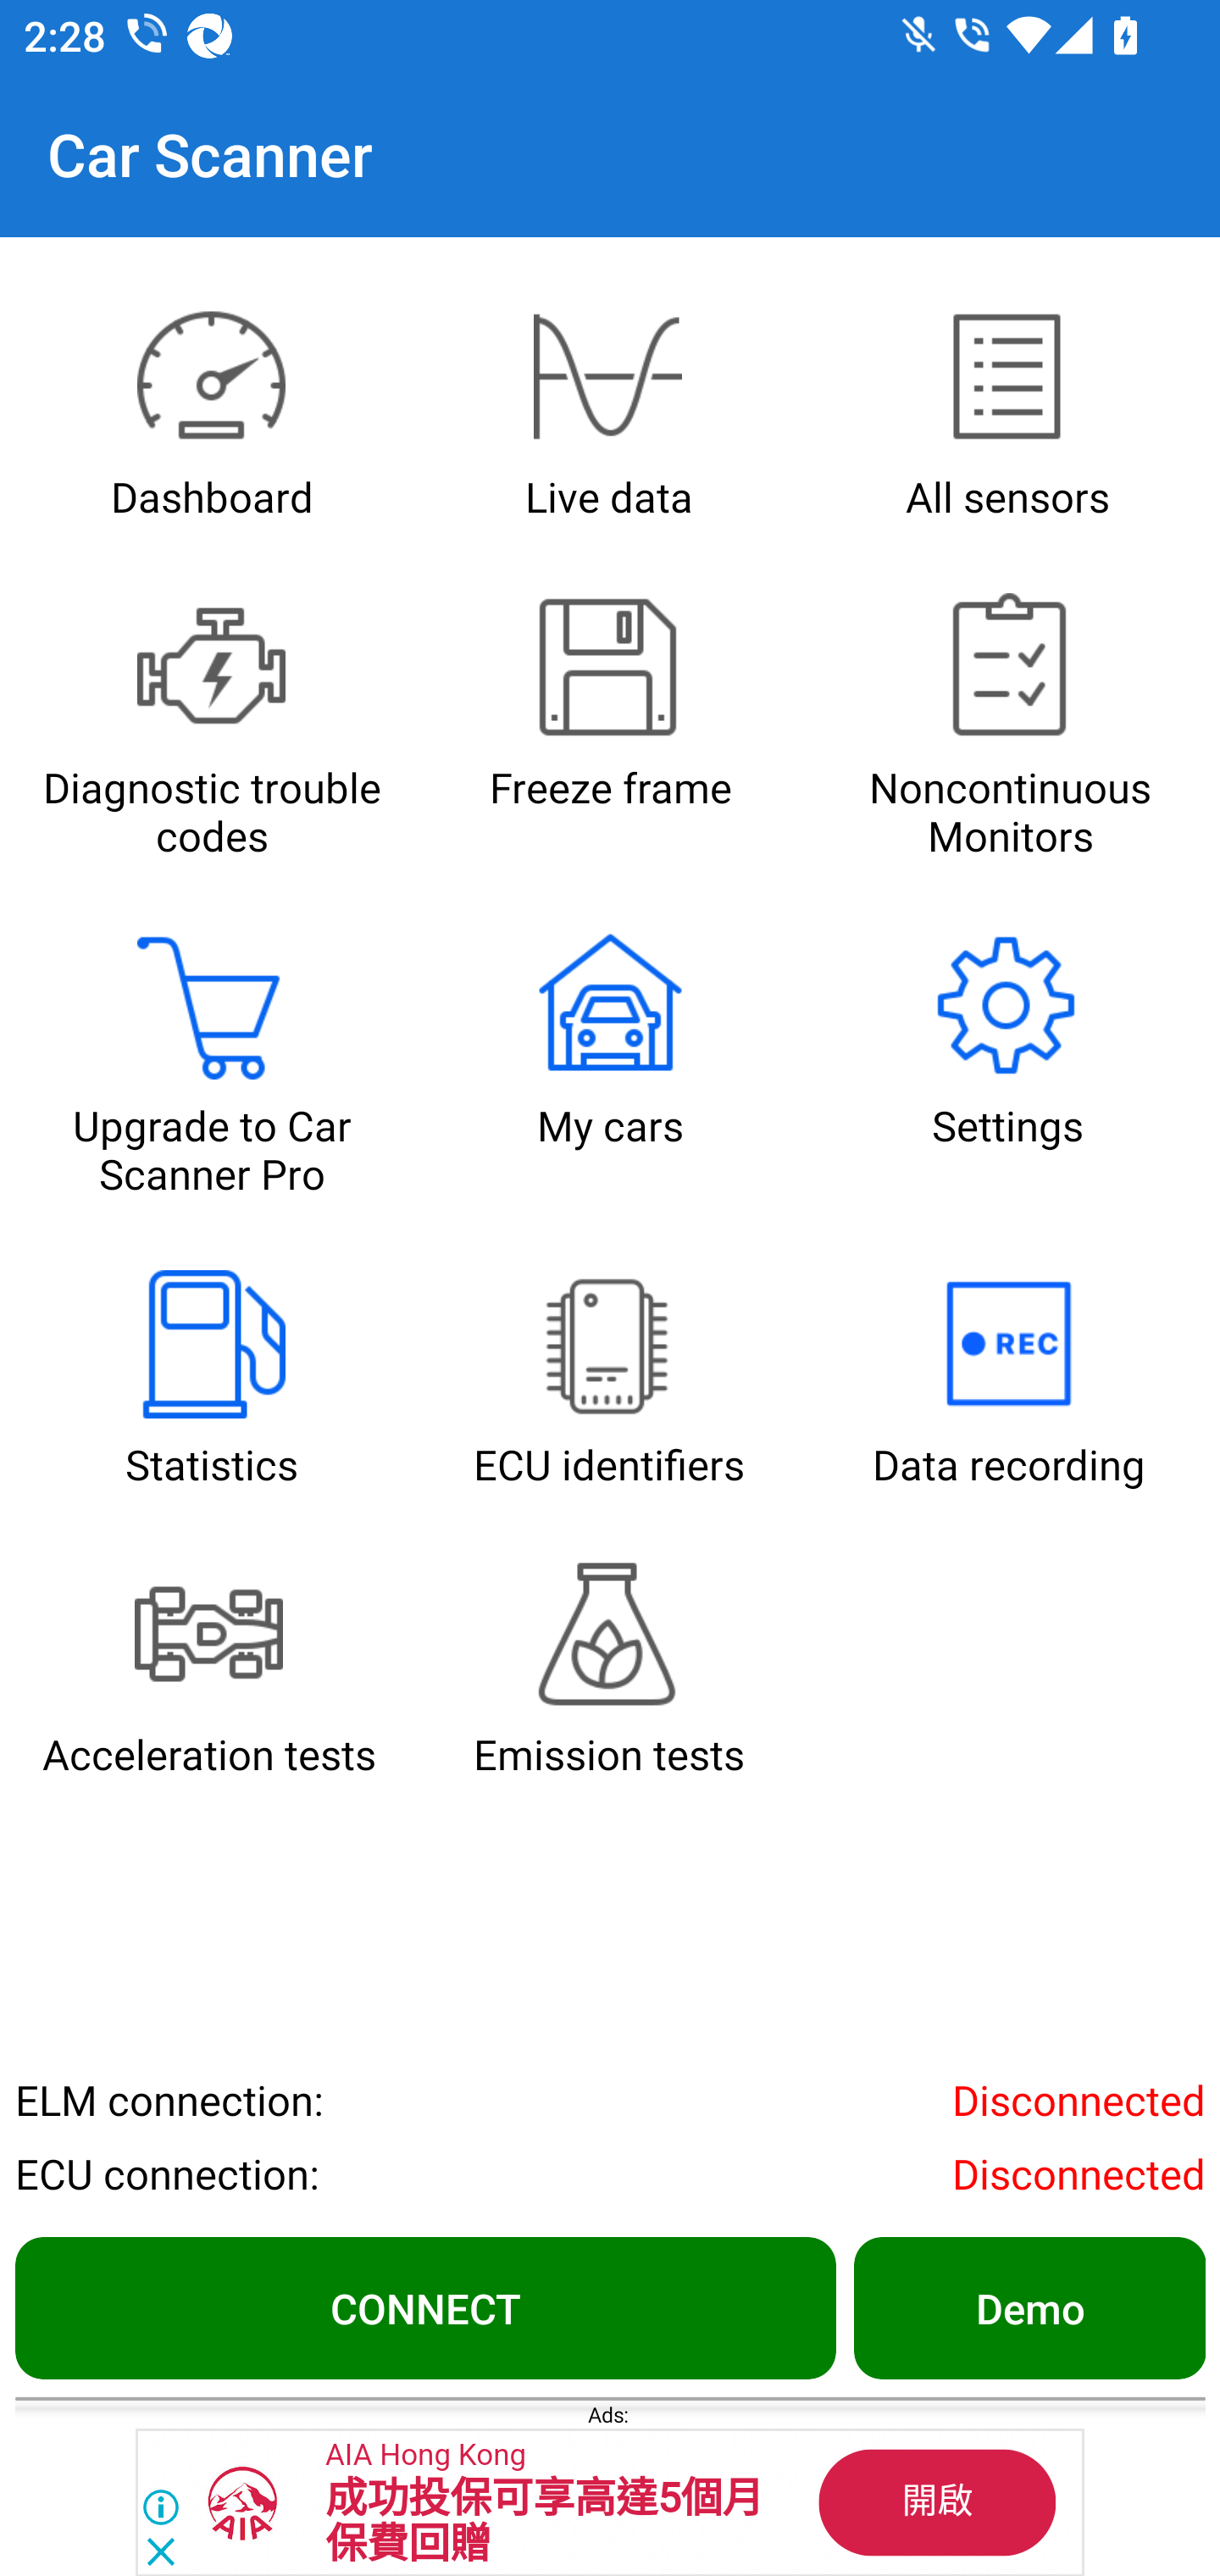  What do you see at coordinates (1029, 2307) in the screenshot?
I see `Demo` at bounding box center [1029, 2307].